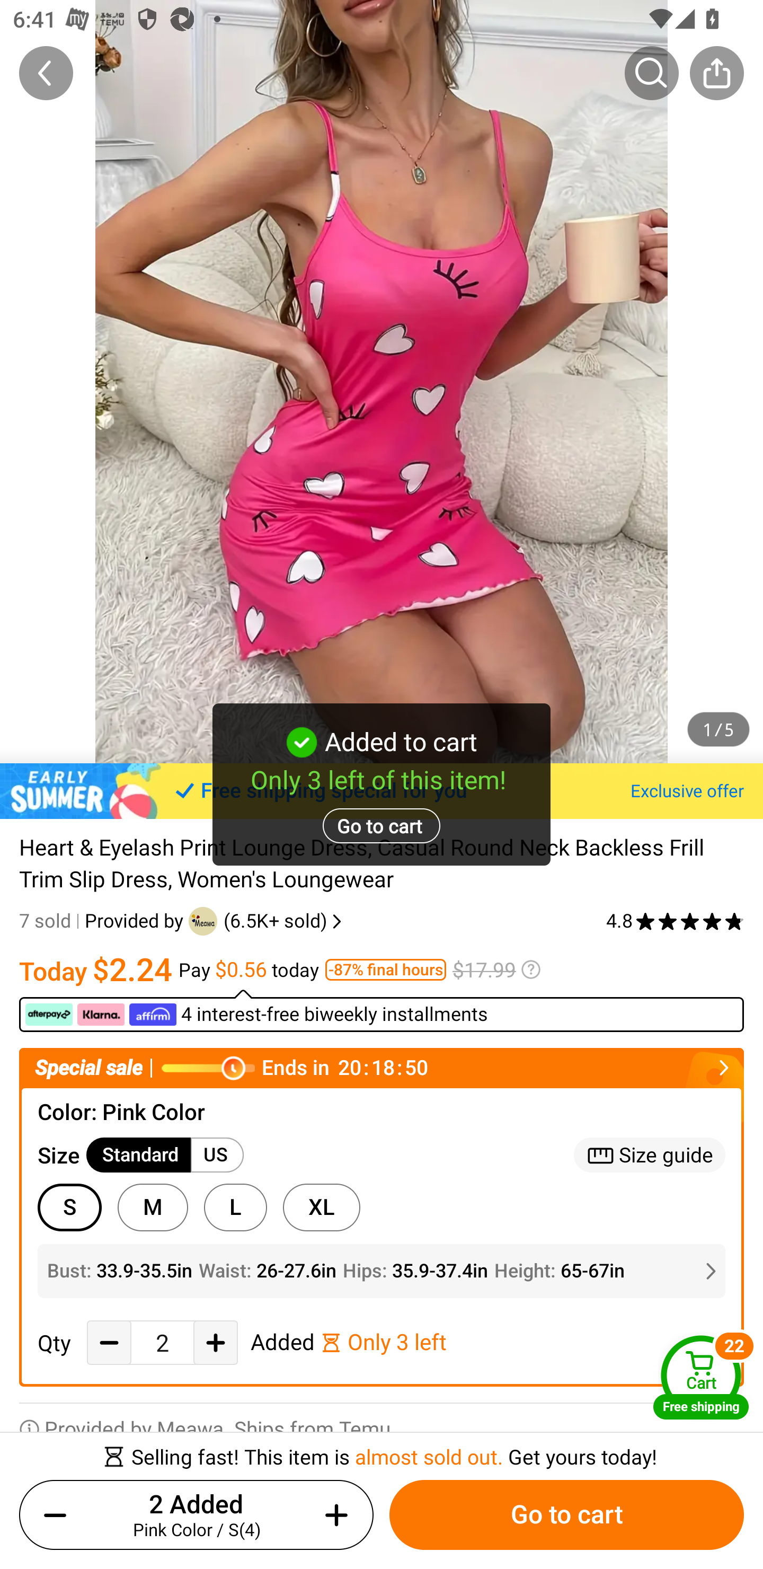 This screenshot has width=763, height=1569. What do you see at coordinates (153, 1207) in the screenshot?
I see `M` at bounding box center [153, 1207].